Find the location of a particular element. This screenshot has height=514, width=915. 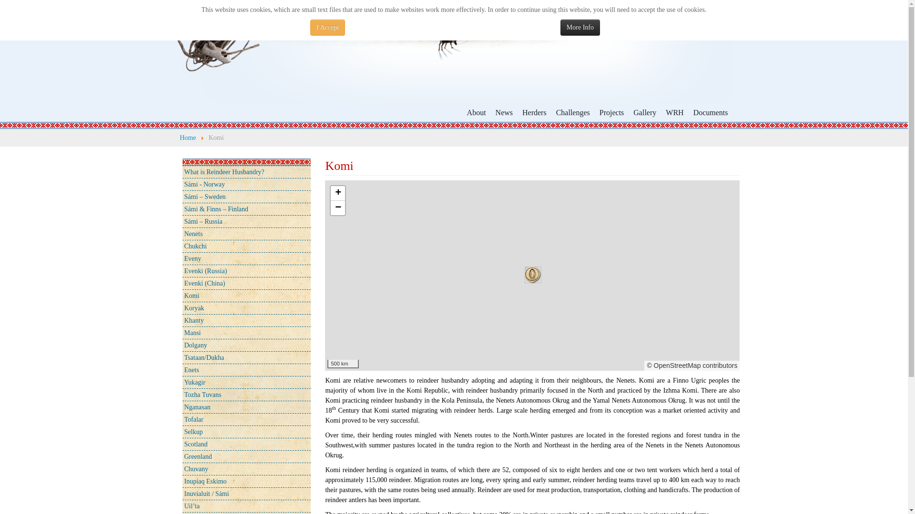

Projects is located at coordinates (612, 112).